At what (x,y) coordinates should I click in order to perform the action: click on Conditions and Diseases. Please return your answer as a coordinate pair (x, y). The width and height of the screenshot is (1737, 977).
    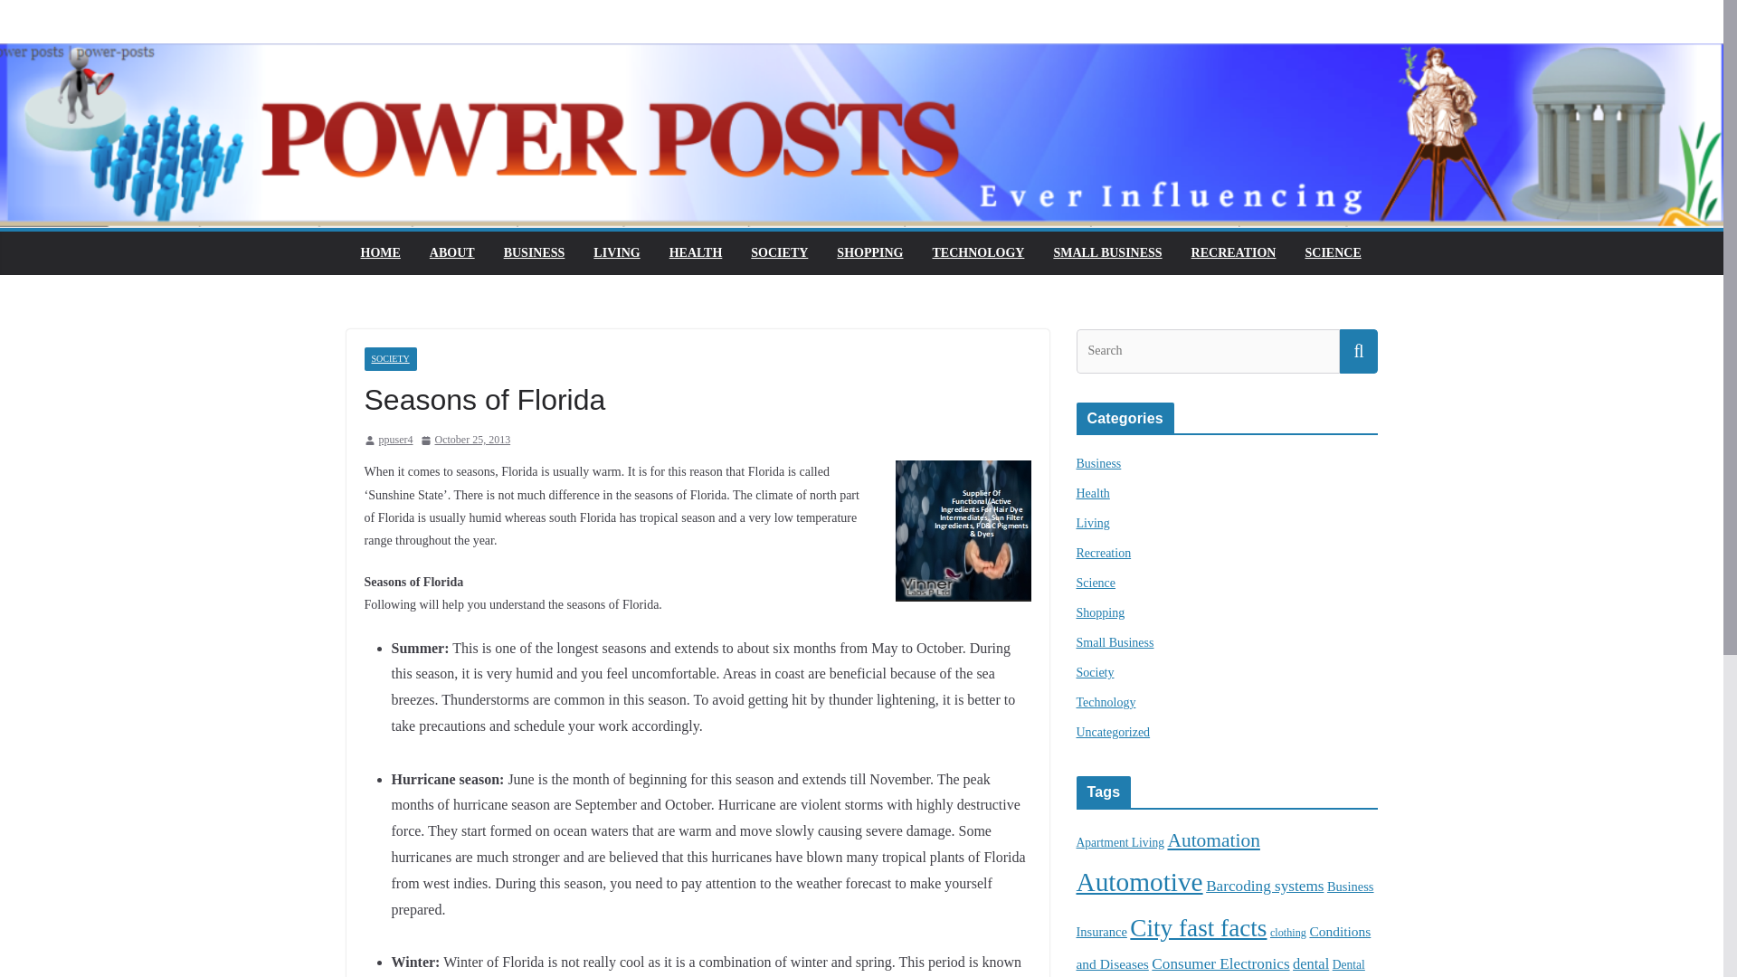
    Looking at the image, I should click on (1224, 946).